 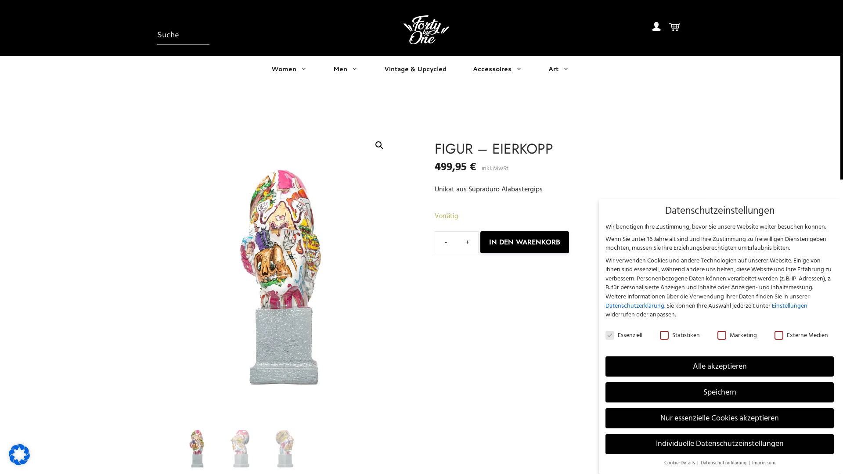 What do you see at coordinates (763, 463) in the screenshot?
I see `Impressum` at bounding box center [763, 463].